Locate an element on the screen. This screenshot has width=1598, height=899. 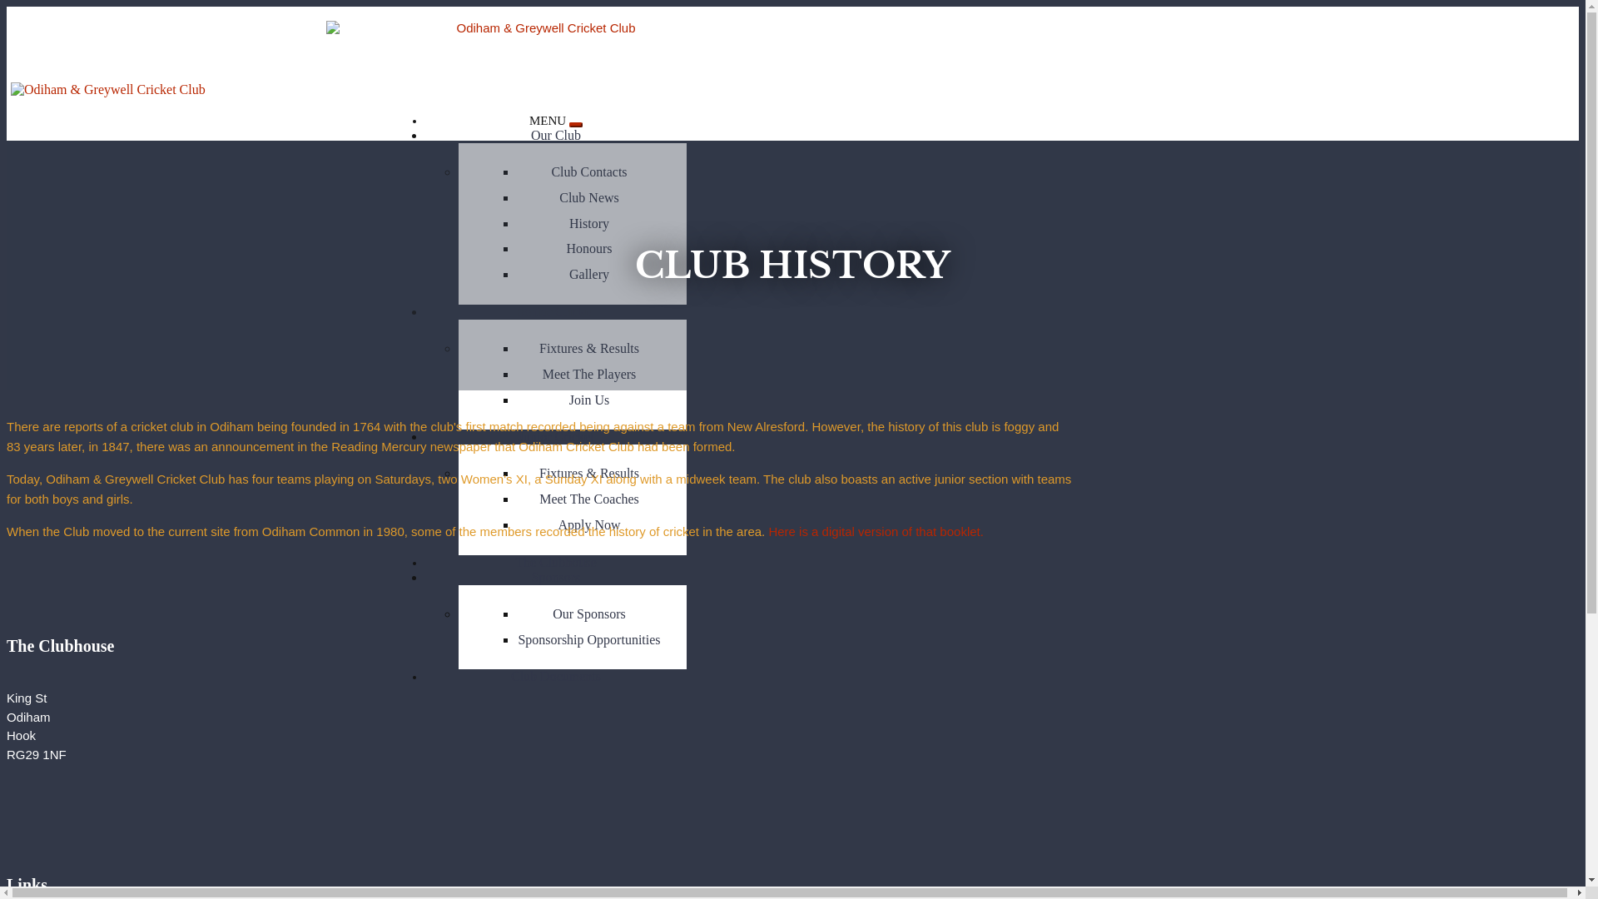
Senior Cricket is located at coordinates (556, 311).